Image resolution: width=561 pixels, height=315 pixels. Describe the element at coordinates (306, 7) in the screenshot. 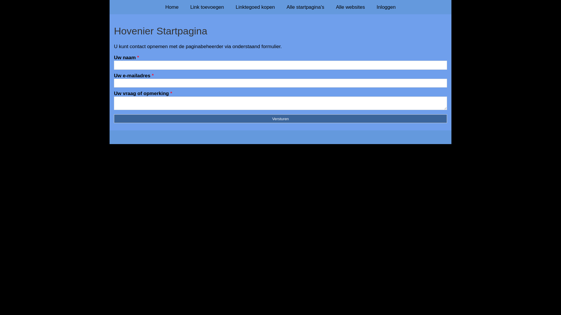

I see `Alle startpagina's` at that location.